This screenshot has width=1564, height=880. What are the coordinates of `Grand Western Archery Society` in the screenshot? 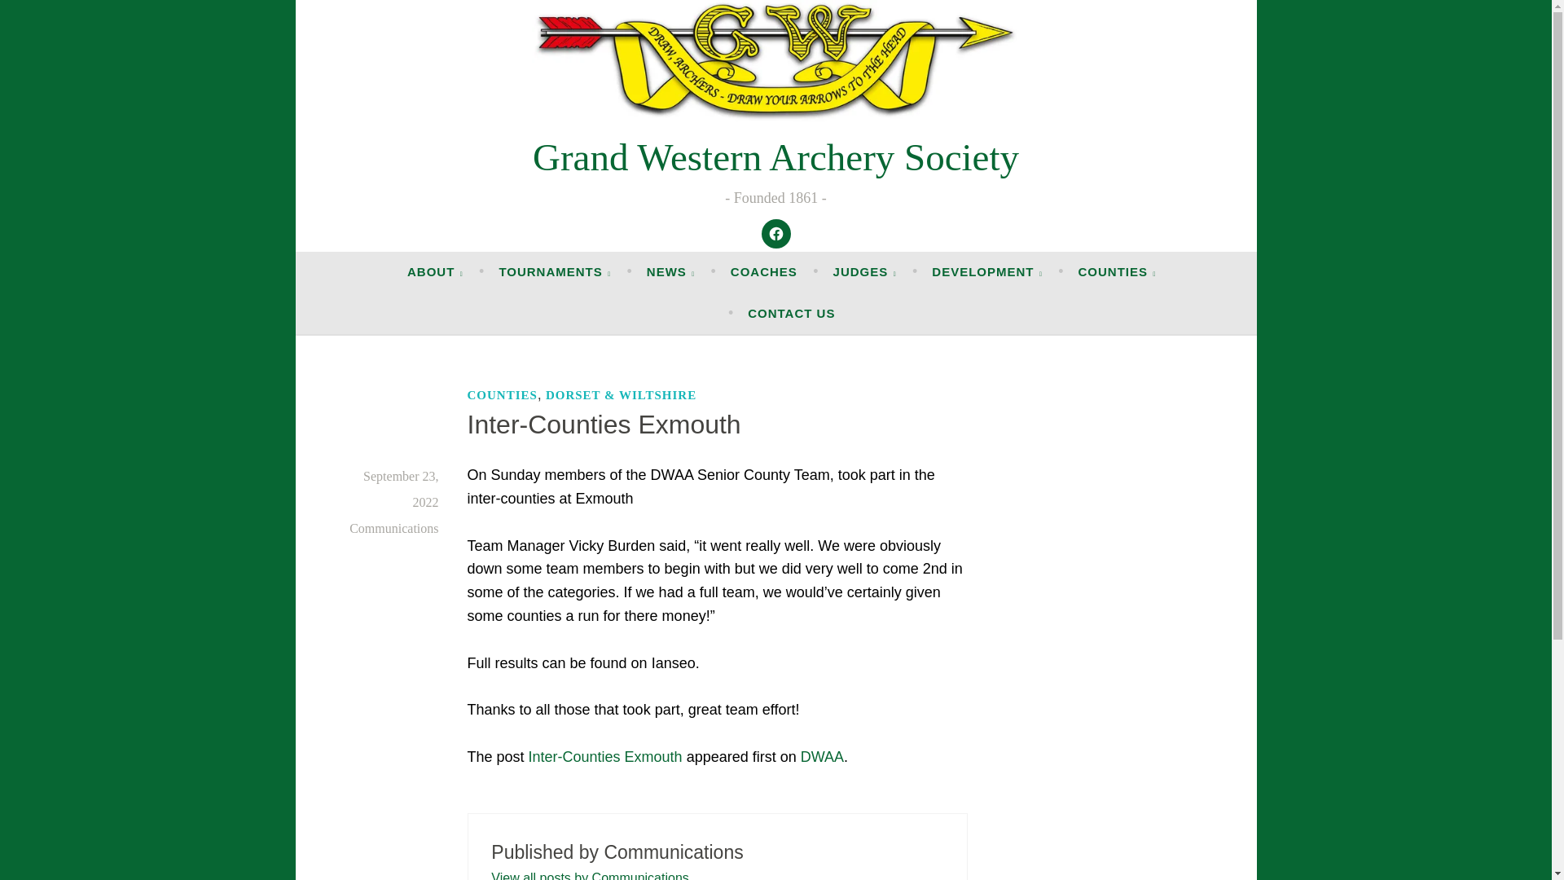 It's located at (775, 157).